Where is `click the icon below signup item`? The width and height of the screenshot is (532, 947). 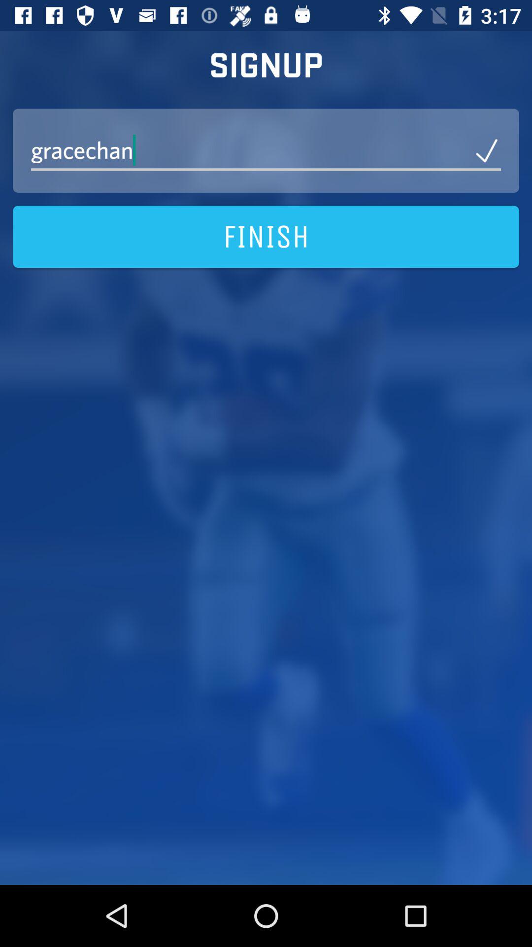
click the icon below signup item is located at coordinates (266, 150).